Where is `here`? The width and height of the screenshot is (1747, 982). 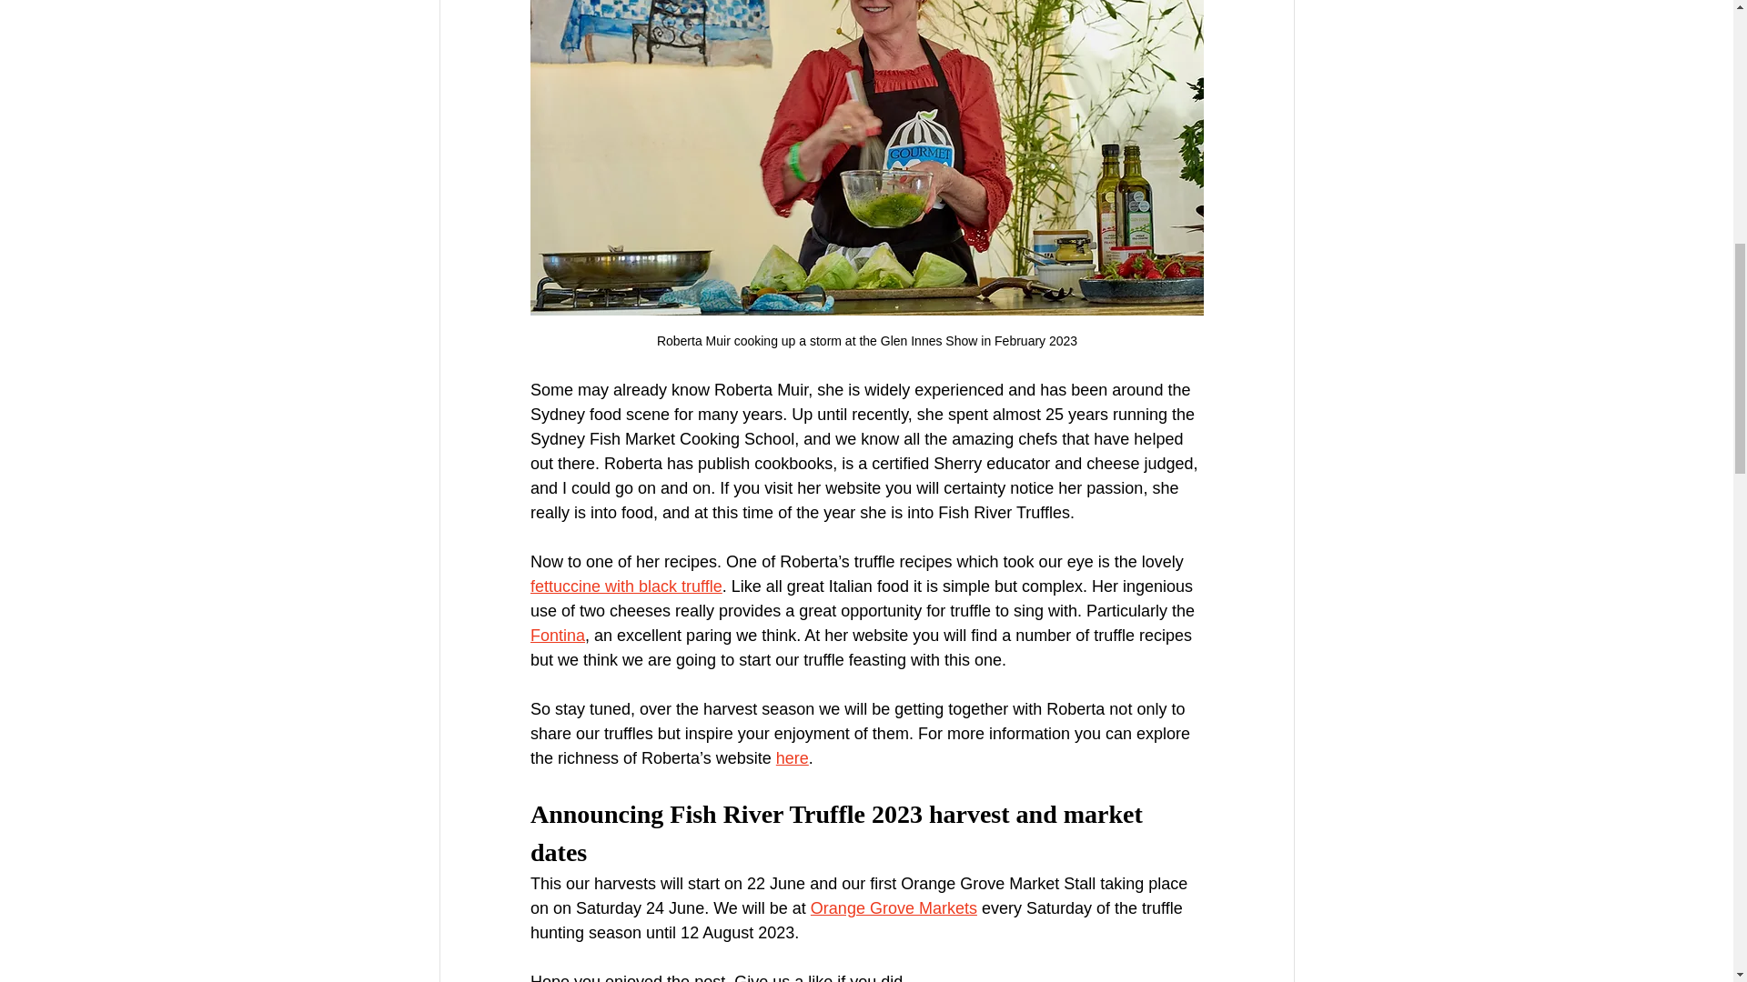
here is located at coordinates (792, 758).